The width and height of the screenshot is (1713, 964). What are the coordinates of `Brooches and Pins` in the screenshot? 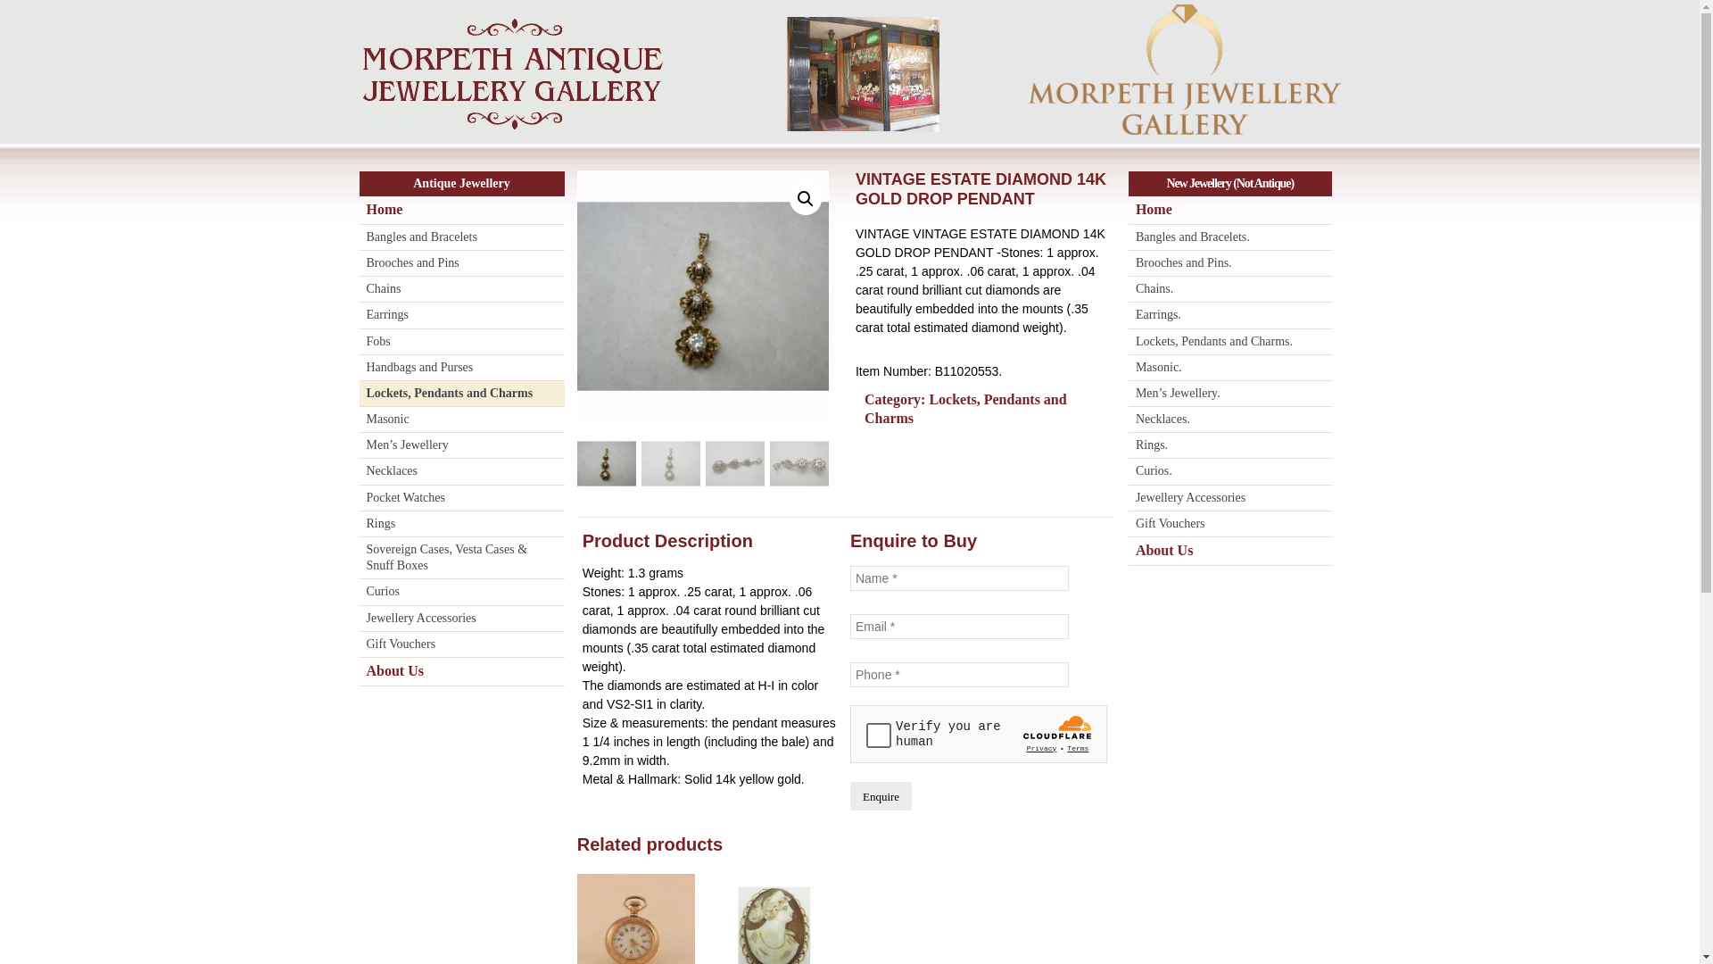 It's located at (461, 264).